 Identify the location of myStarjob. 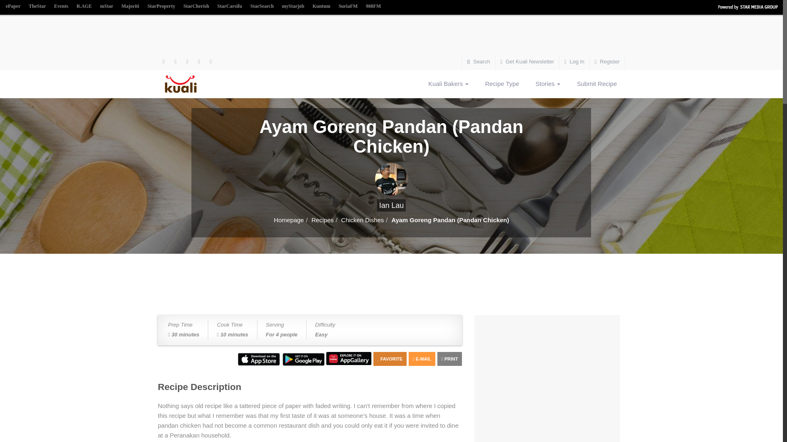
(293, 7).